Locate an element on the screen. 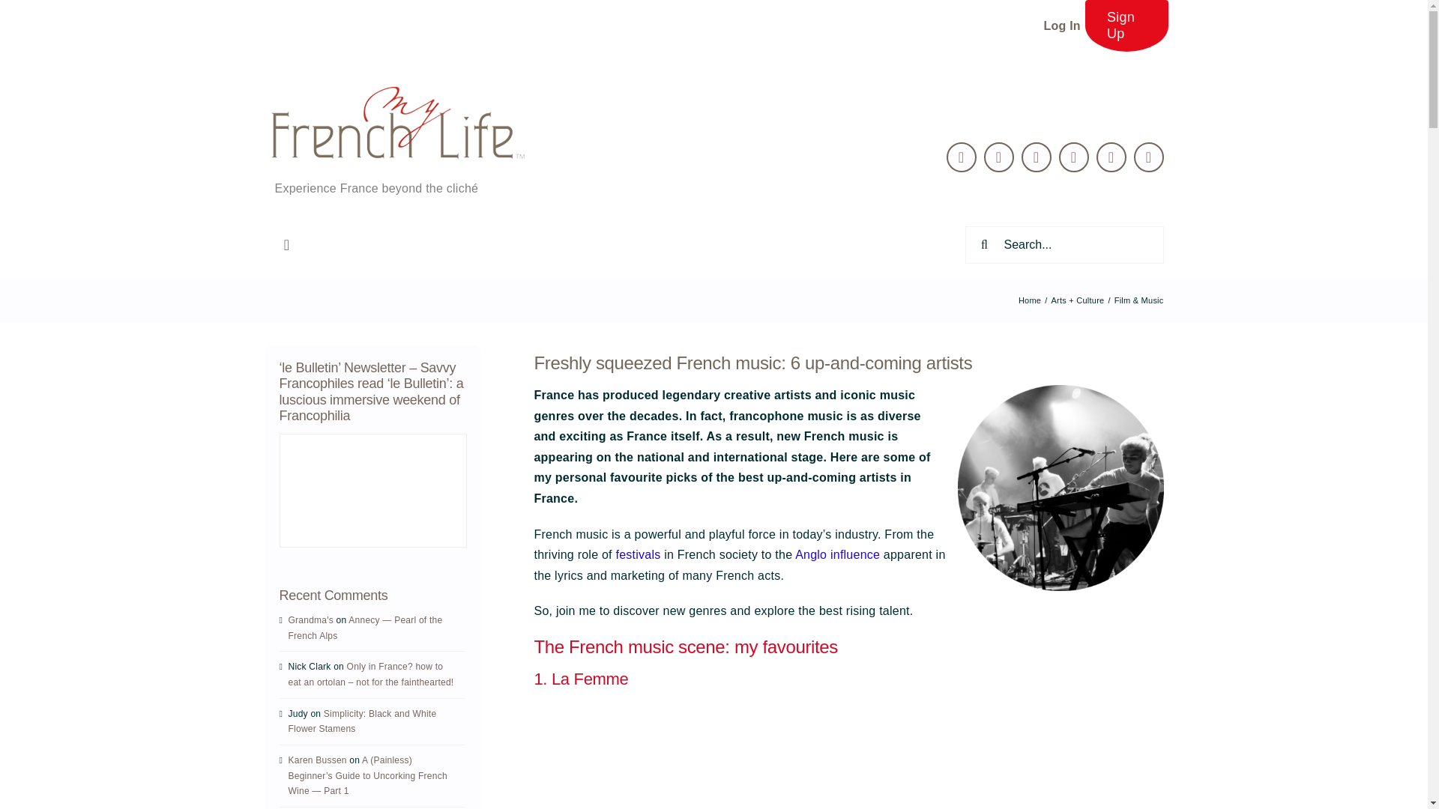 Image resolution: width=1439 pixels, height=809 pixels. Instagram is located at coordinates (1148, 157).